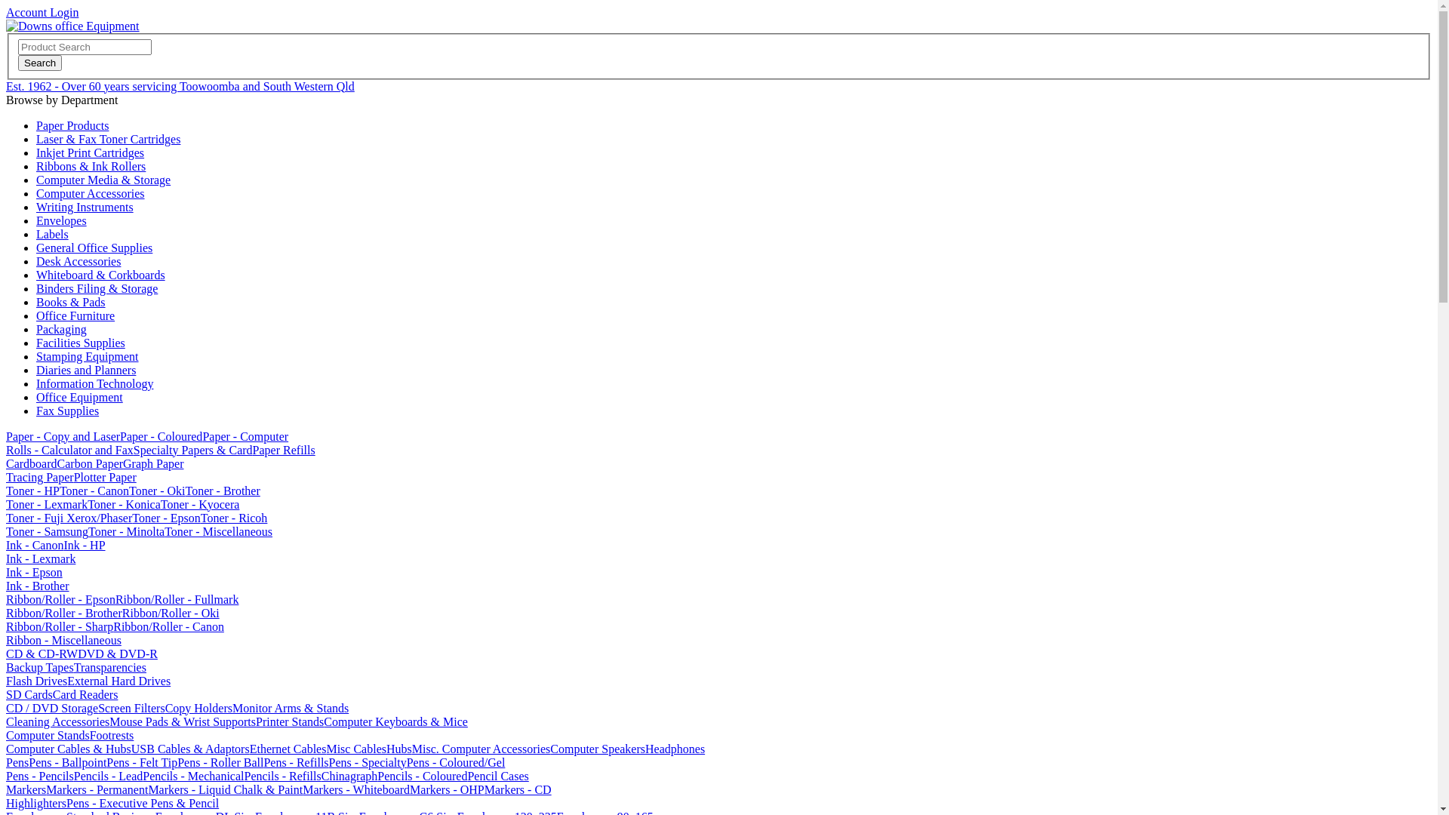 The width and height of the screenshot is (1449, 815). I want to click on Stamping Equipment, so click(88, 356).